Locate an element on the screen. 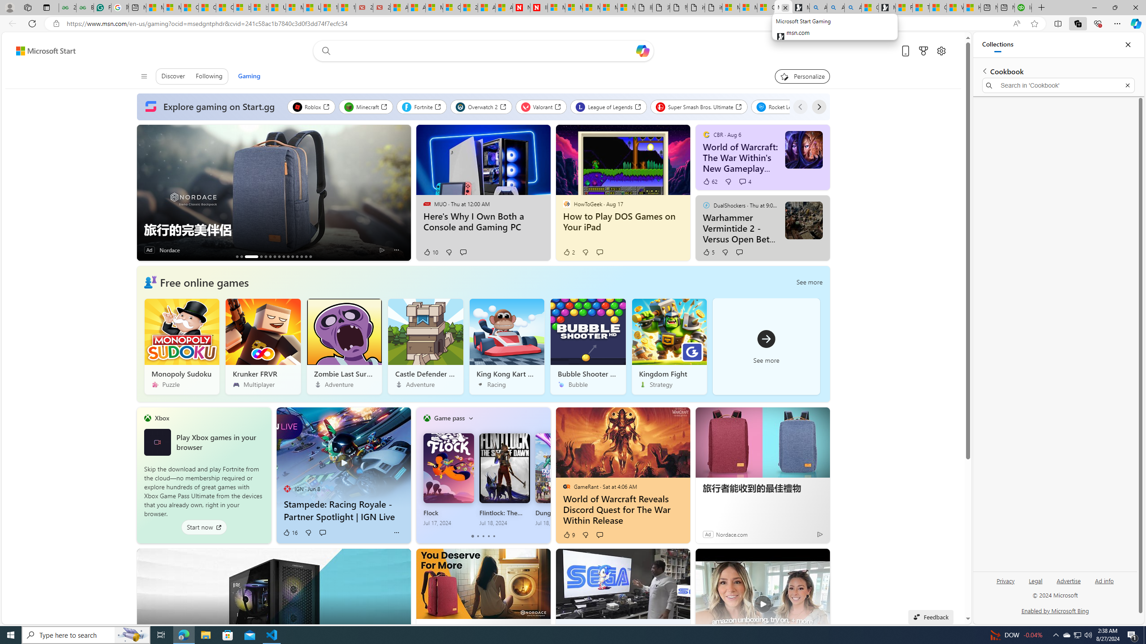 The image size is (1146, 644). 25 Basic Linux Commands For Beginners - GeeksforGeeks is located at coordinates (67, 8).